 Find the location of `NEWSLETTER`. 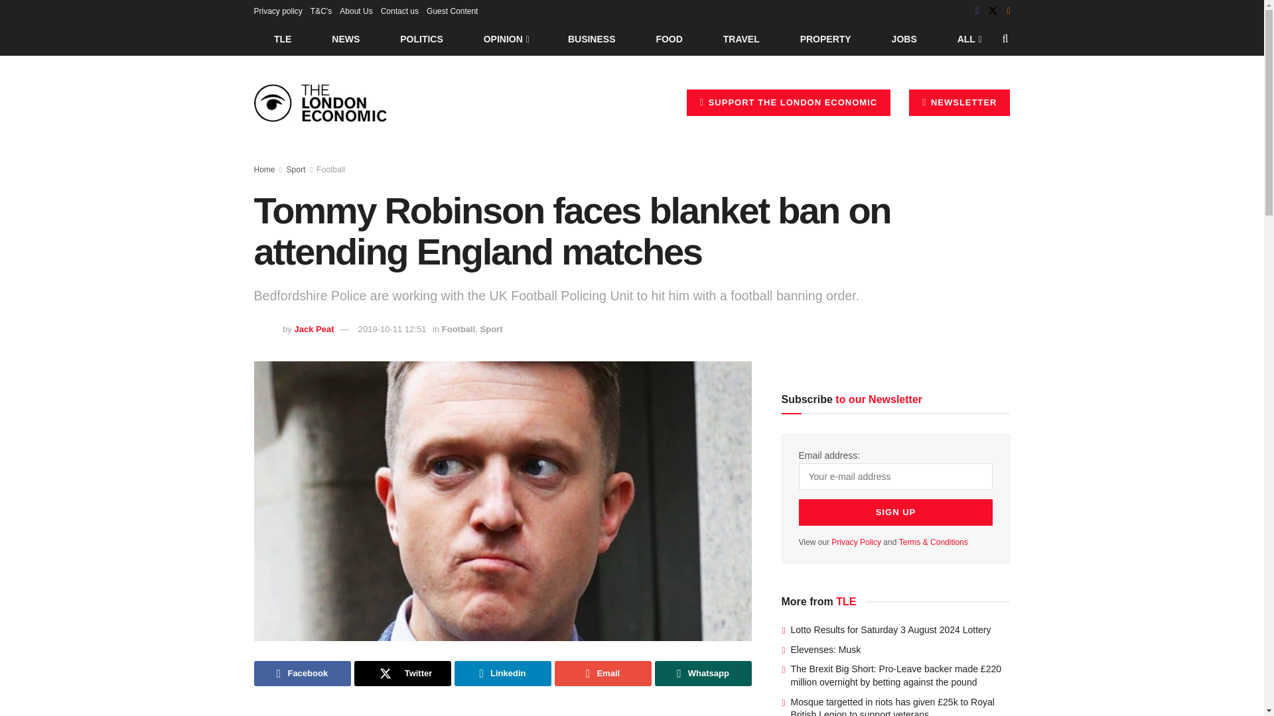

NEWSLETTER is located at coordinates (959, 102).